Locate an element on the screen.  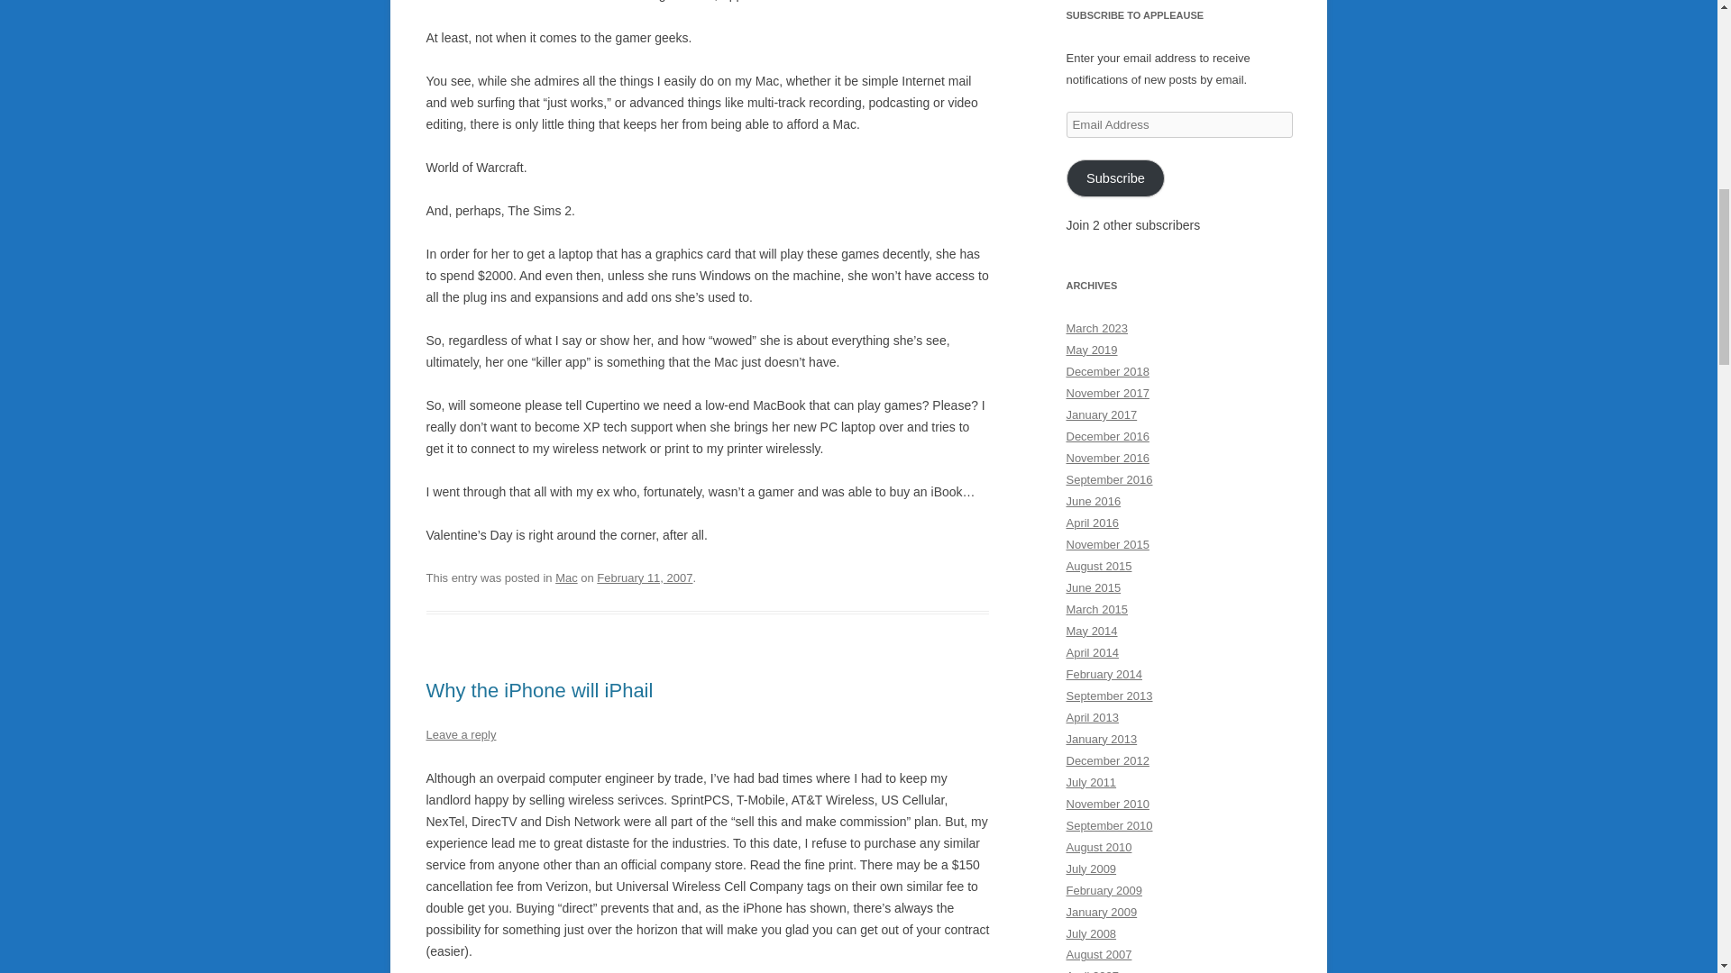
February 11, 2007 is located at coordinates (645, 577).